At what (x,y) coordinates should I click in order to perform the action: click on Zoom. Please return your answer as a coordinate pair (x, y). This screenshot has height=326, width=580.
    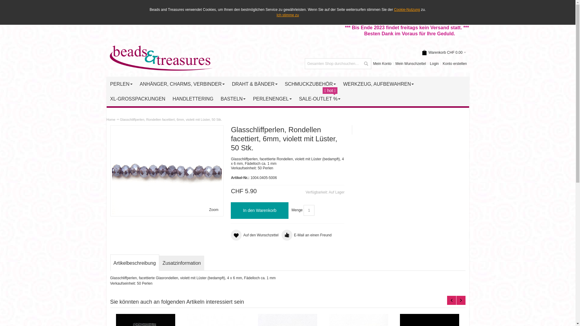
    Looking at the image, I should click on (214, 210).